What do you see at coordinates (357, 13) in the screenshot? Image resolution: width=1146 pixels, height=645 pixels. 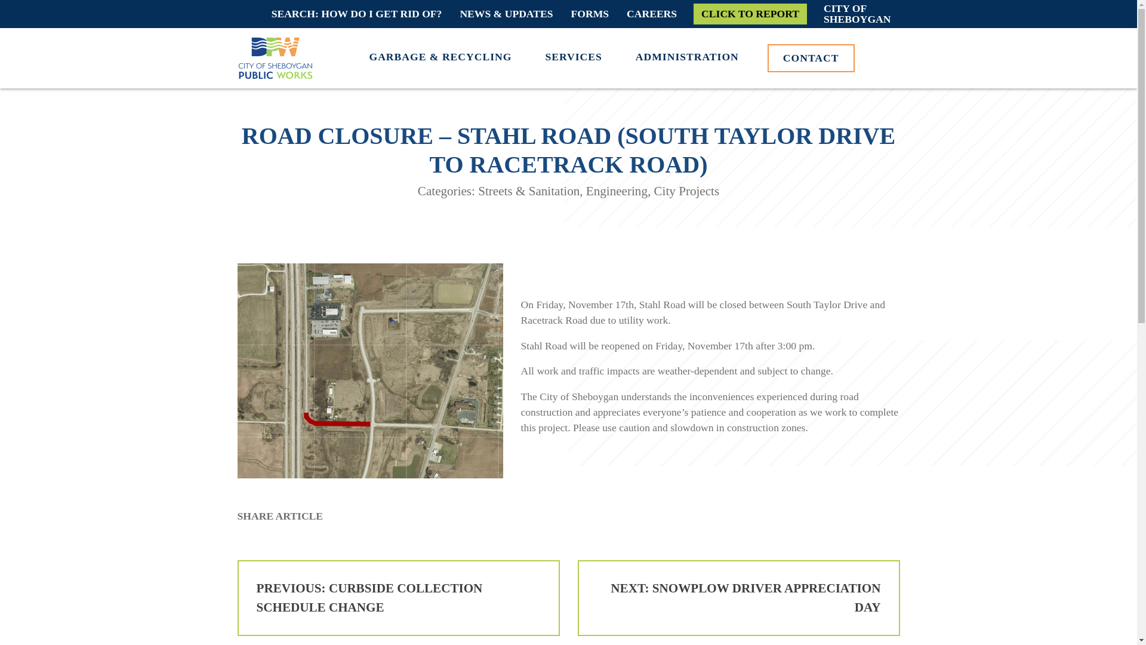 I see `FORMS` at bounding box center [357, 13].